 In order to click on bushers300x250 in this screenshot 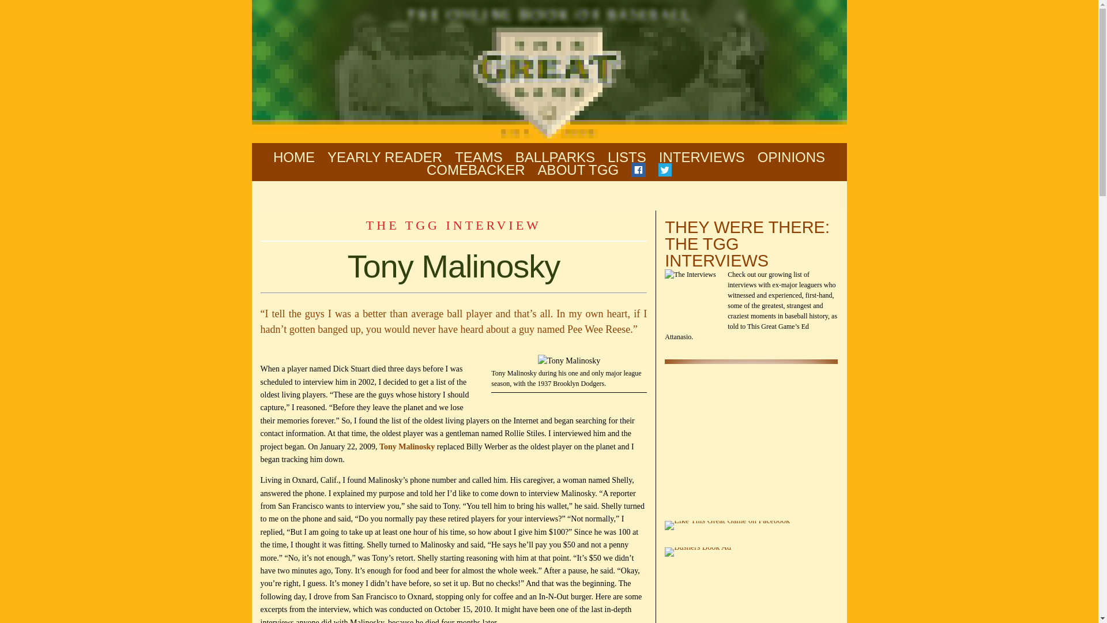, I will do `click(698, 552)`.